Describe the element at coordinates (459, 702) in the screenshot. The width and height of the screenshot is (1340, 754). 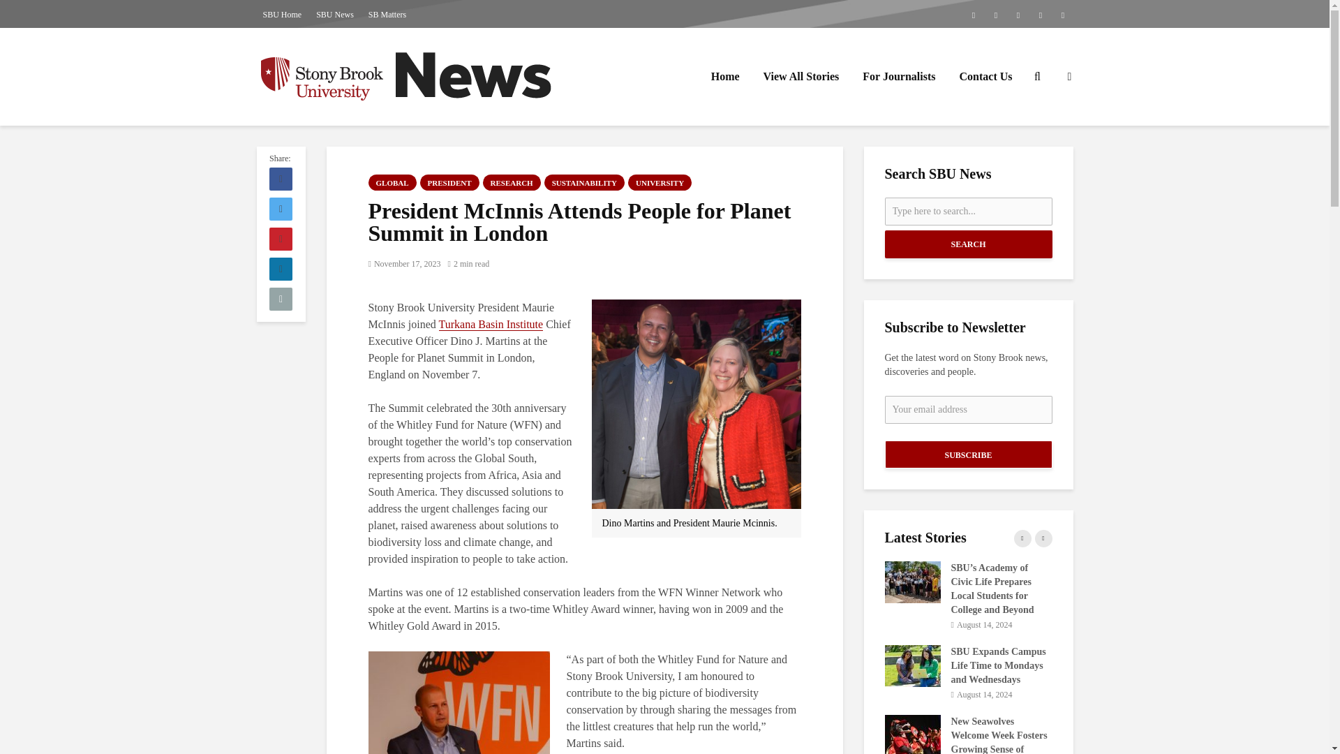
I see `Wfn dino martins` at that location.